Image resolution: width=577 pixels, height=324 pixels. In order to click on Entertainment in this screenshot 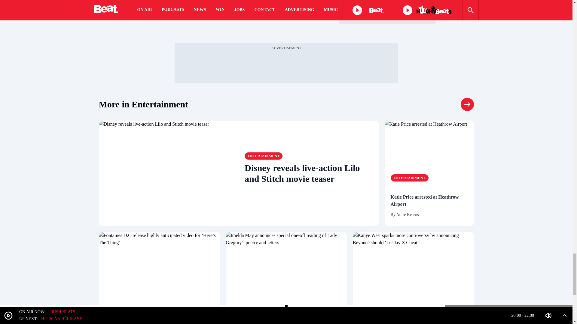, I will do `click(409, 178)`.